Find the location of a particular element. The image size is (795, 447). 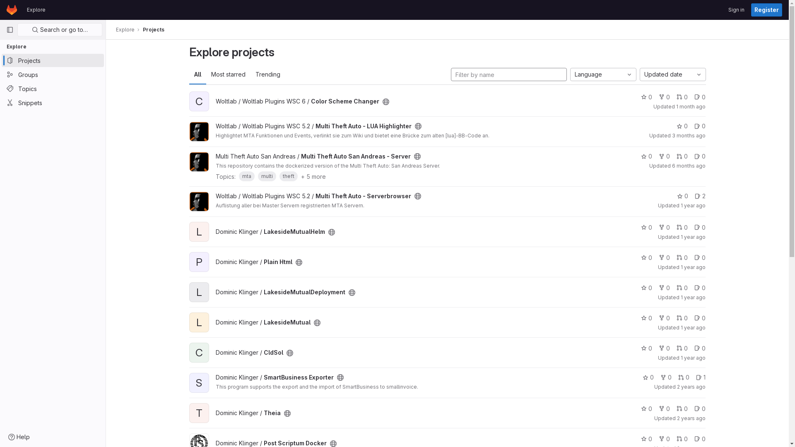

0 is located at coordinates (664, 439).